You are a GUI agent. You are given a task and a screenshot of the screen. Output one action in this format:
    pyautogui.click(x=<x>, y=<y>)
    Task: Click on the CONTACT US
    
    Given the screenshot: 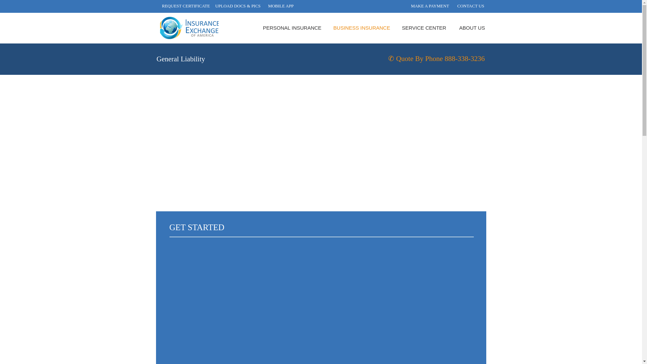 What is the action you would take?
    pyautogui.click(x=470, y=6)
    